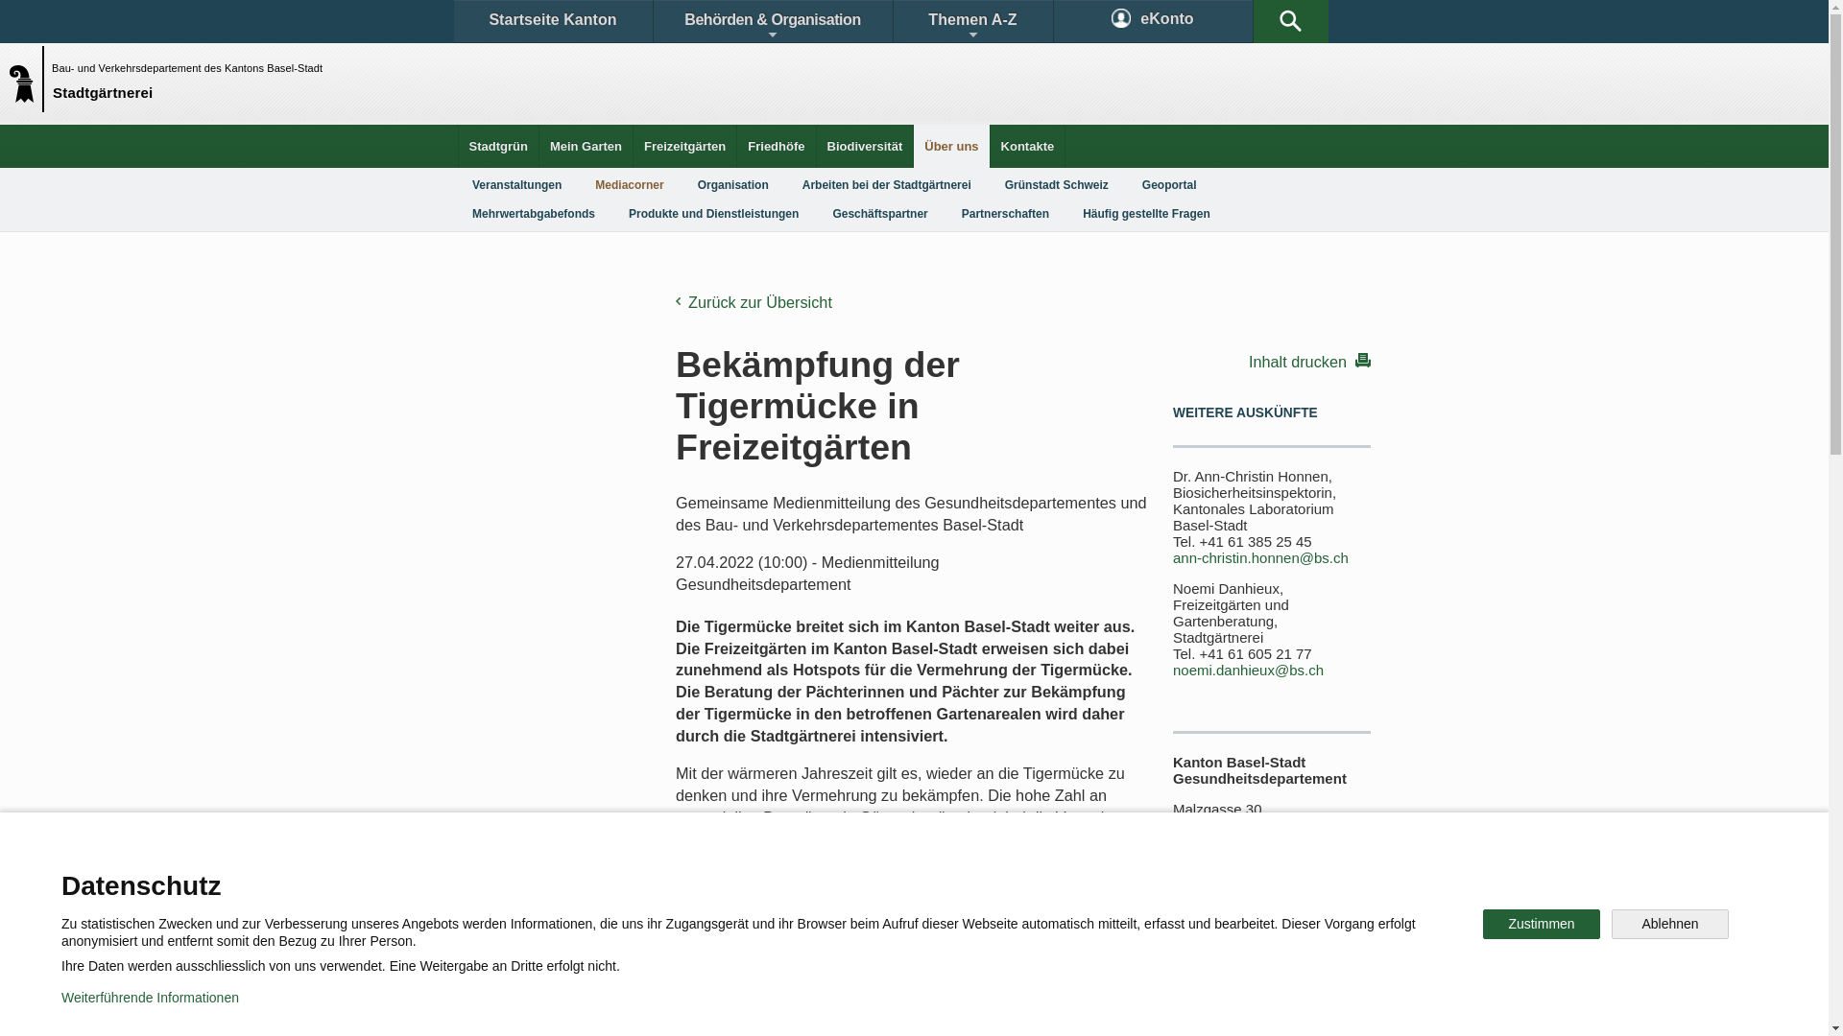 The height and width of the screenshot is (1036, 1843). I want to click on Publikationen, so click(1008, 877).